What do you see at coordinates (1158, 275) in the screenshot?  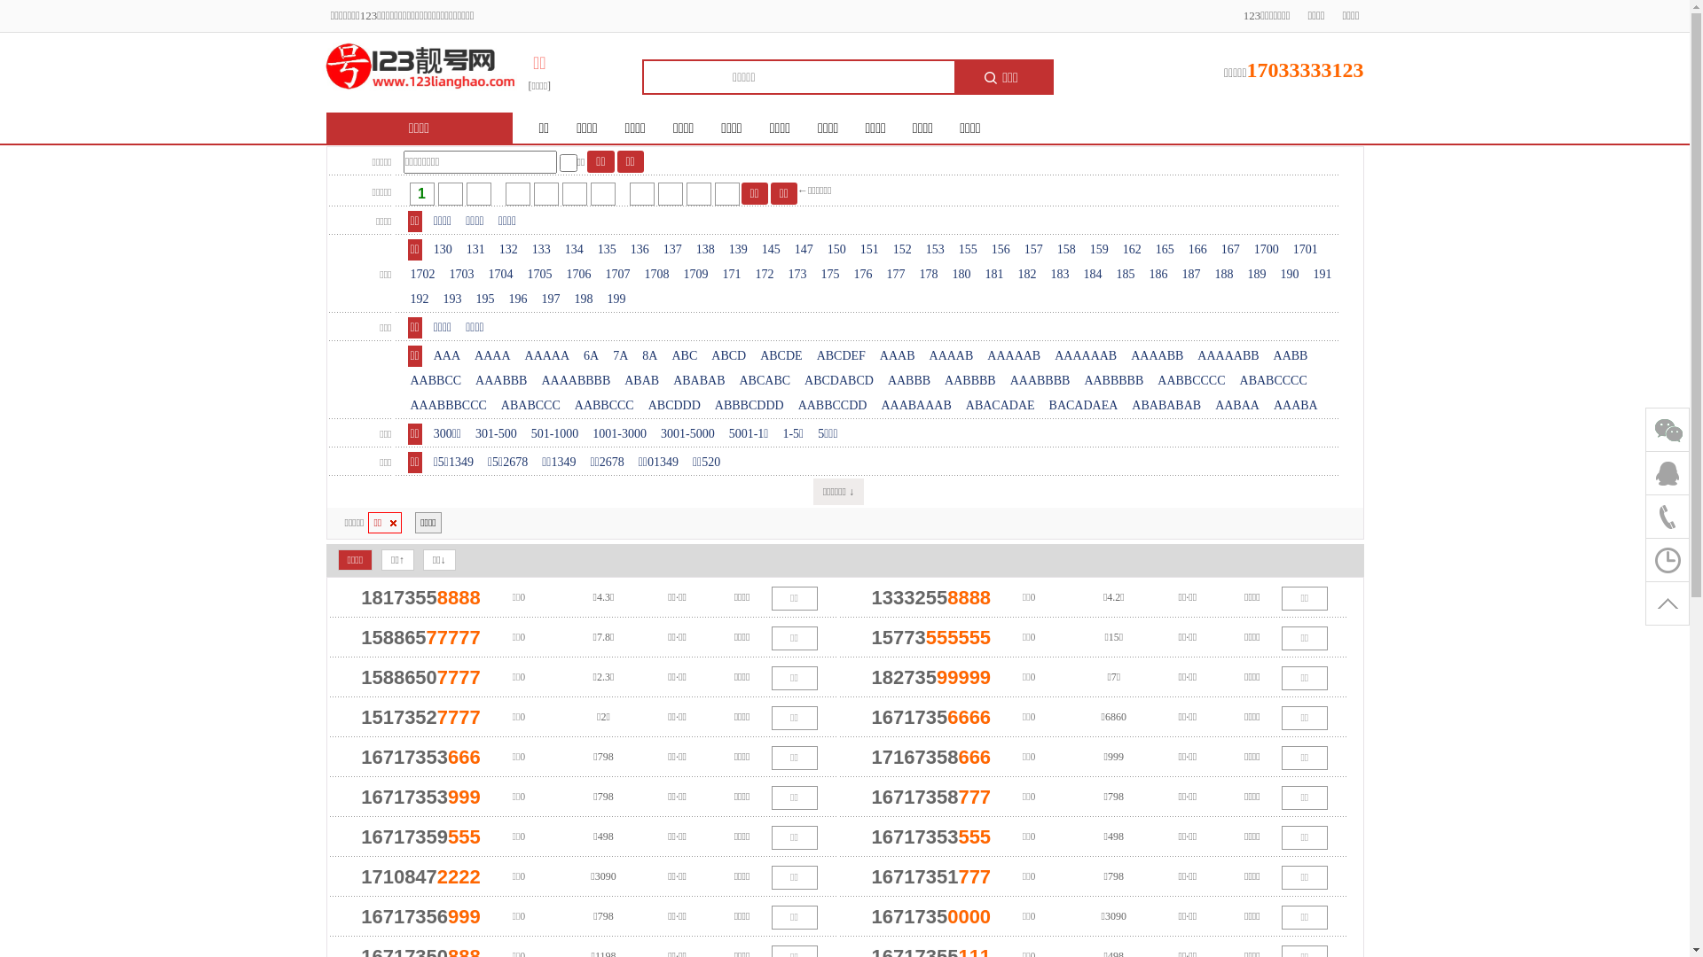 I see `186` at bounding box center [1158, 275].